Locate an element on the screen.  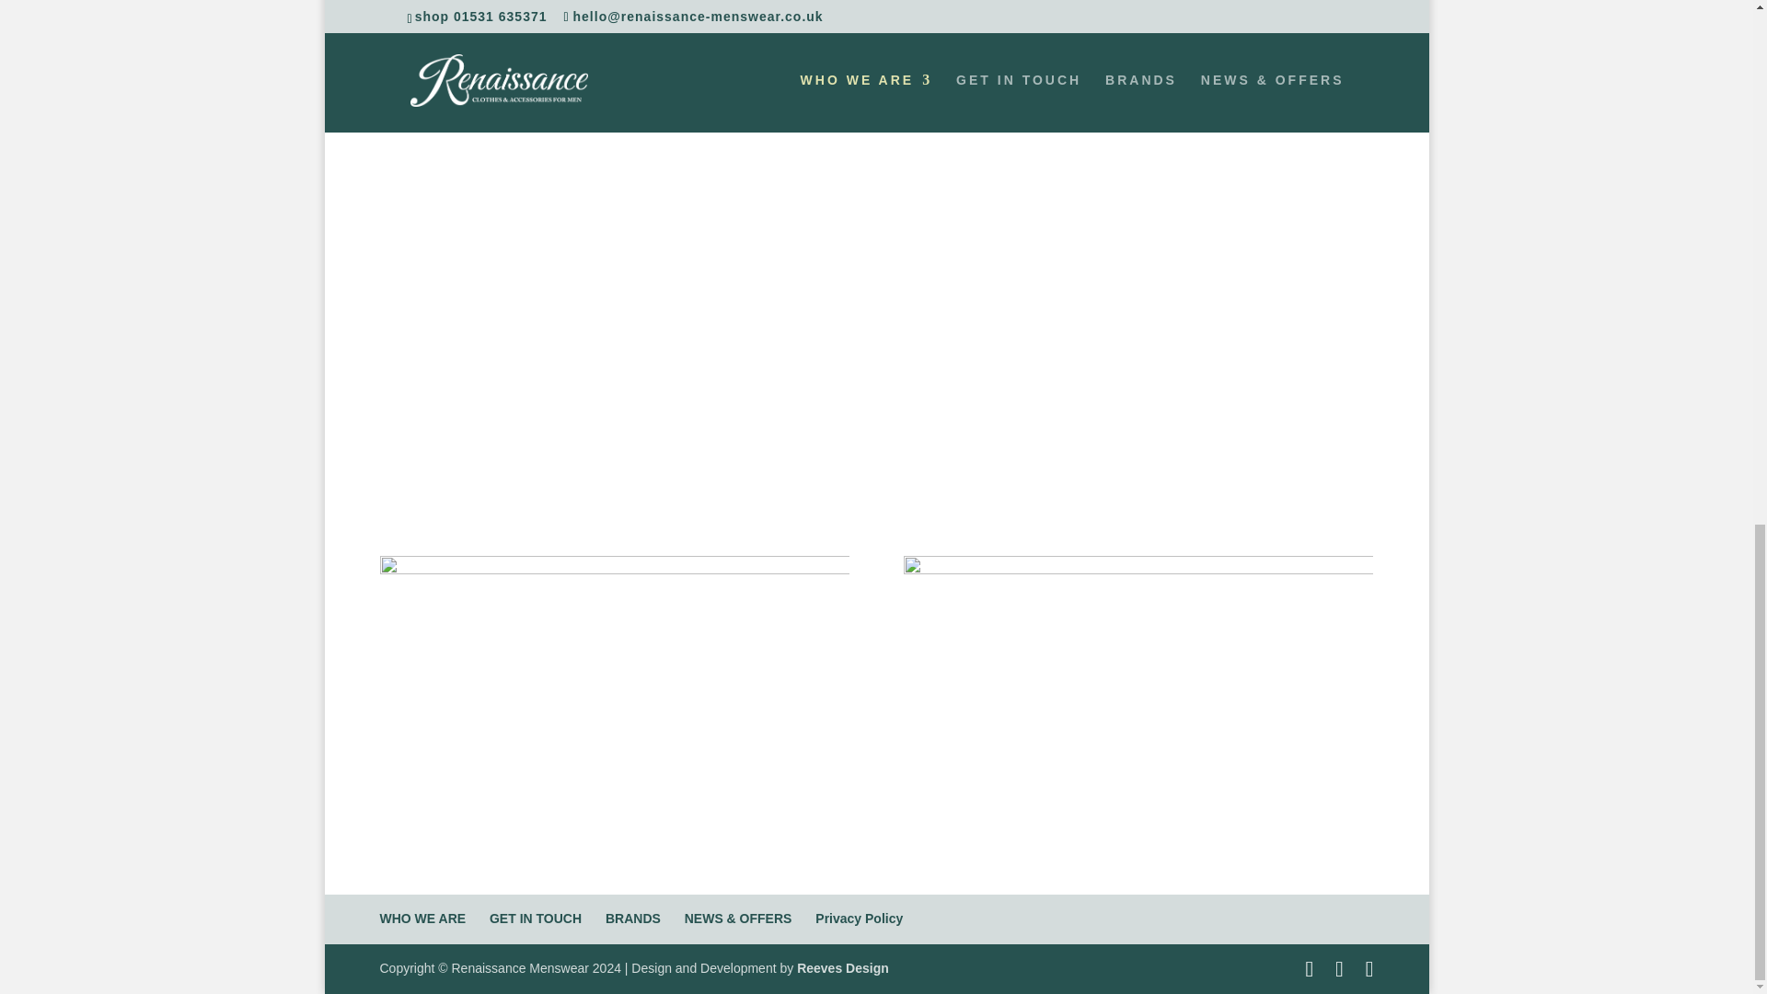
WHO WE ARE is located at coordinates (422, 919).